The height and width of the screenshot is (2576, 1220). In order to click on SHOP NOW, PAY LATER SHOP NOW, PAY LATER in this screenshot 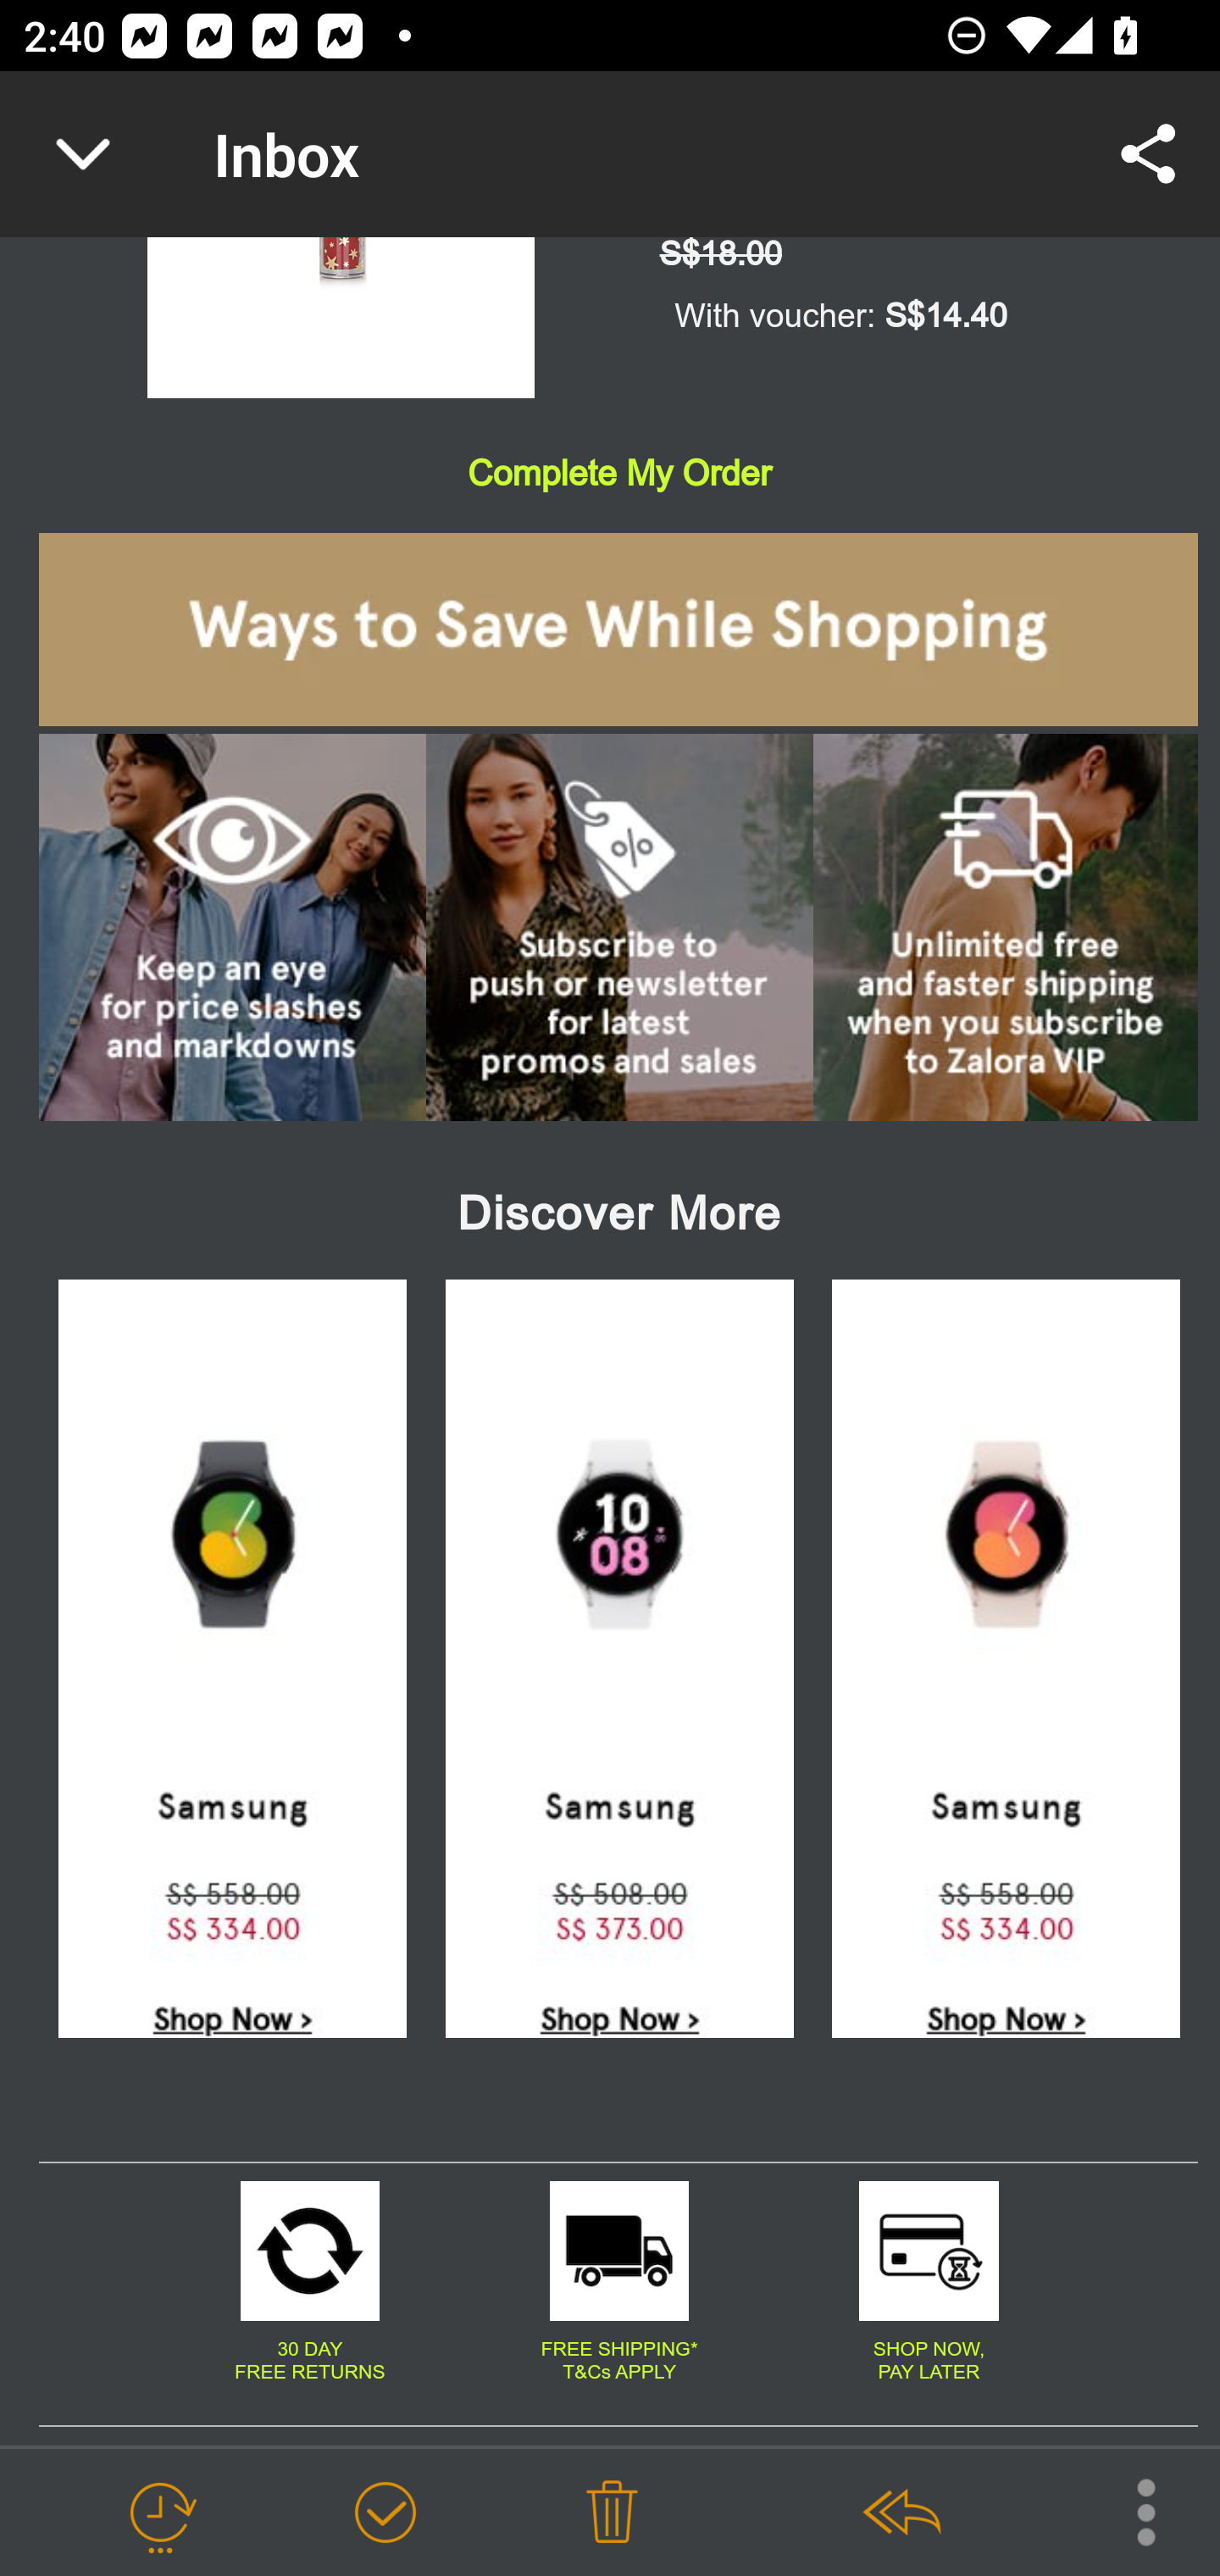, I will do `click(929, 2361)`.